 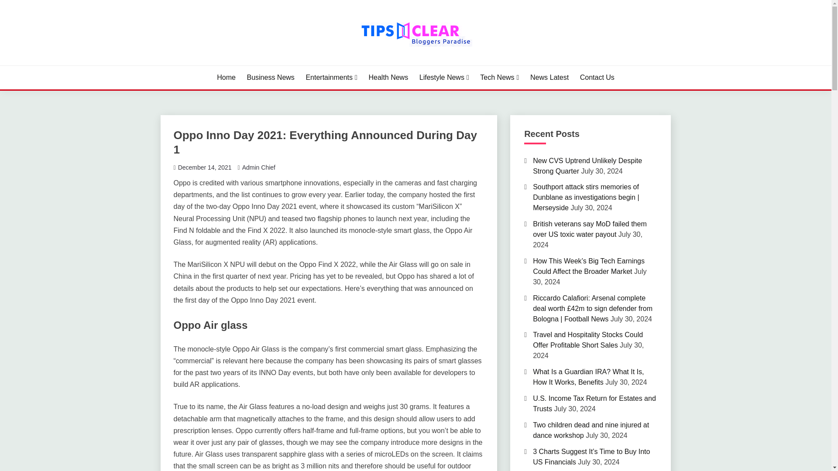 I want to click on Lifestyle News, so click(x=444, y=78).